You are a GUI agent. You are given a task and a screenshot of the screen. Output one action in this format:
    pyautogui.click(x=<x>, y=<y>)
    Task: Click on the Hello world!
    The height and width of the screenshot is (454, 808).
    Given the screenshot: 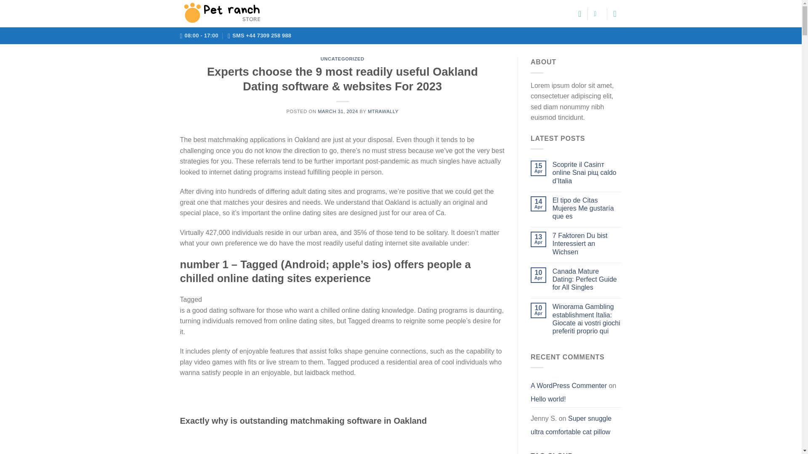 What is the action you would take?
    pyautogui.click(x=548, y=399)
    